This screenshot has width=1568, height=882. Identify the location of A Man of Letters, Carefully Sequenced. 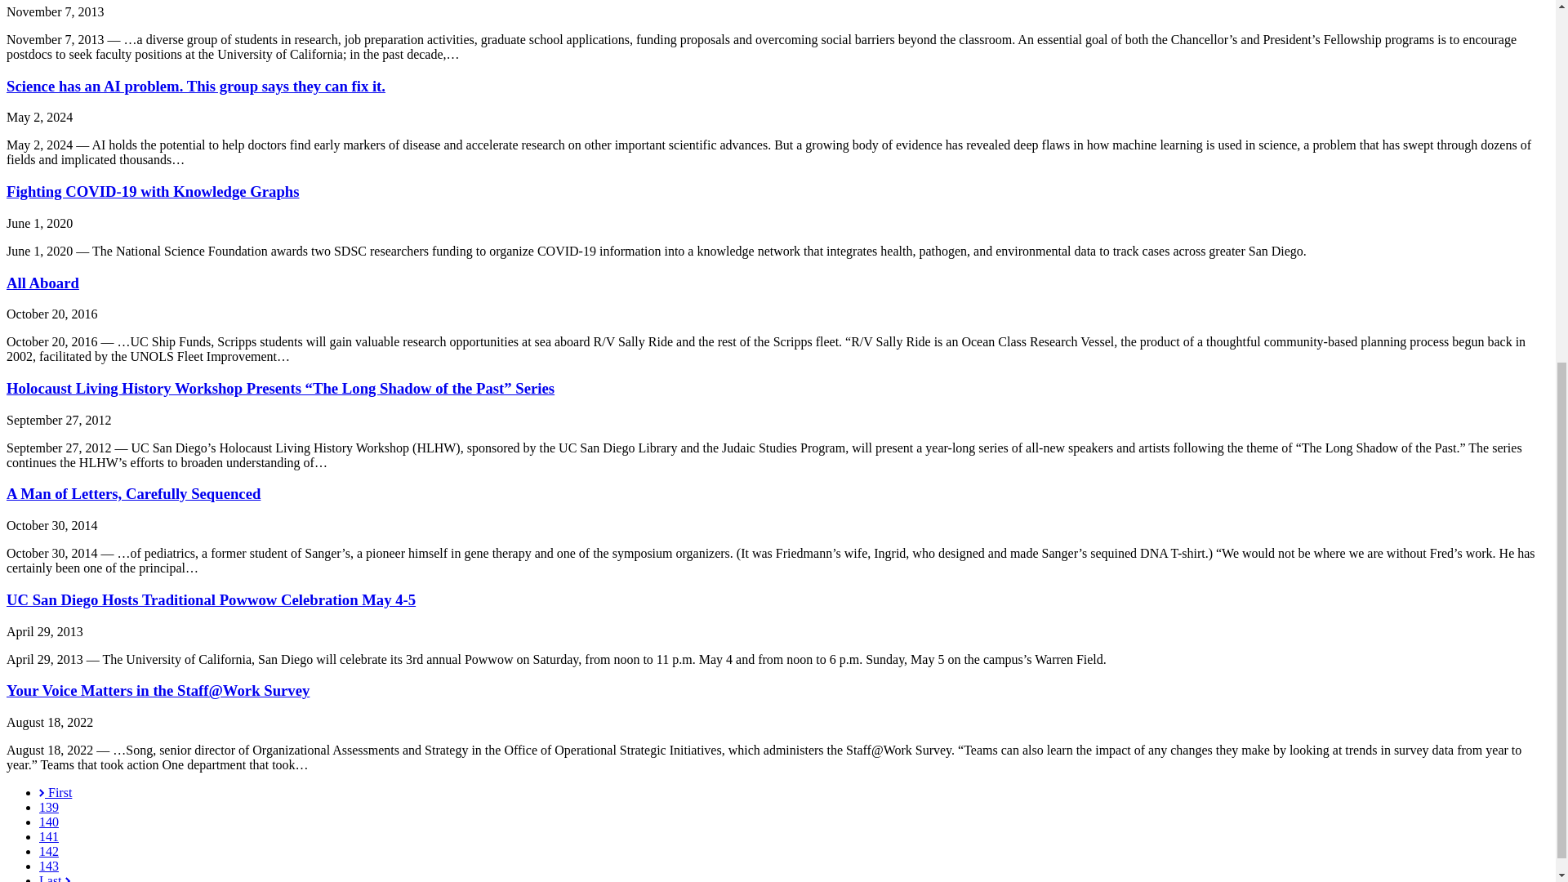
(132, 493).